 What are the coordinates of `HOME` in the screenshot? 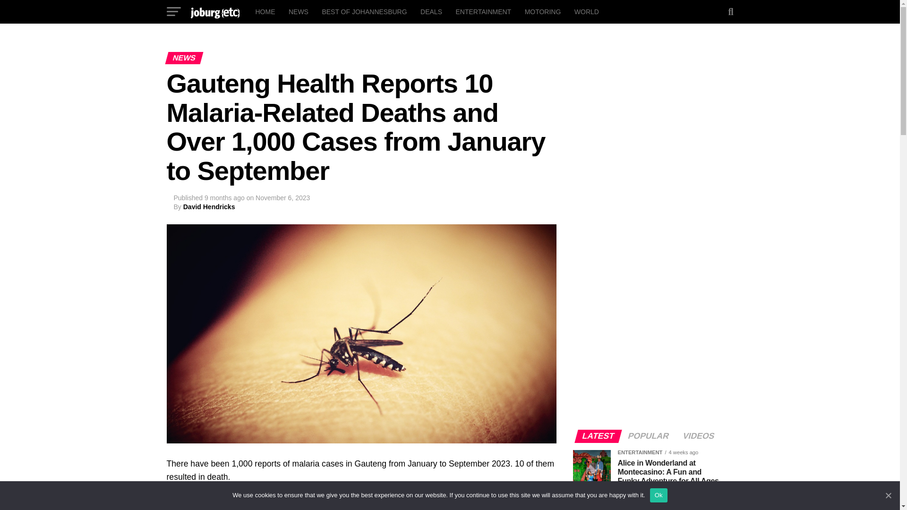 It's located at (265, 11).